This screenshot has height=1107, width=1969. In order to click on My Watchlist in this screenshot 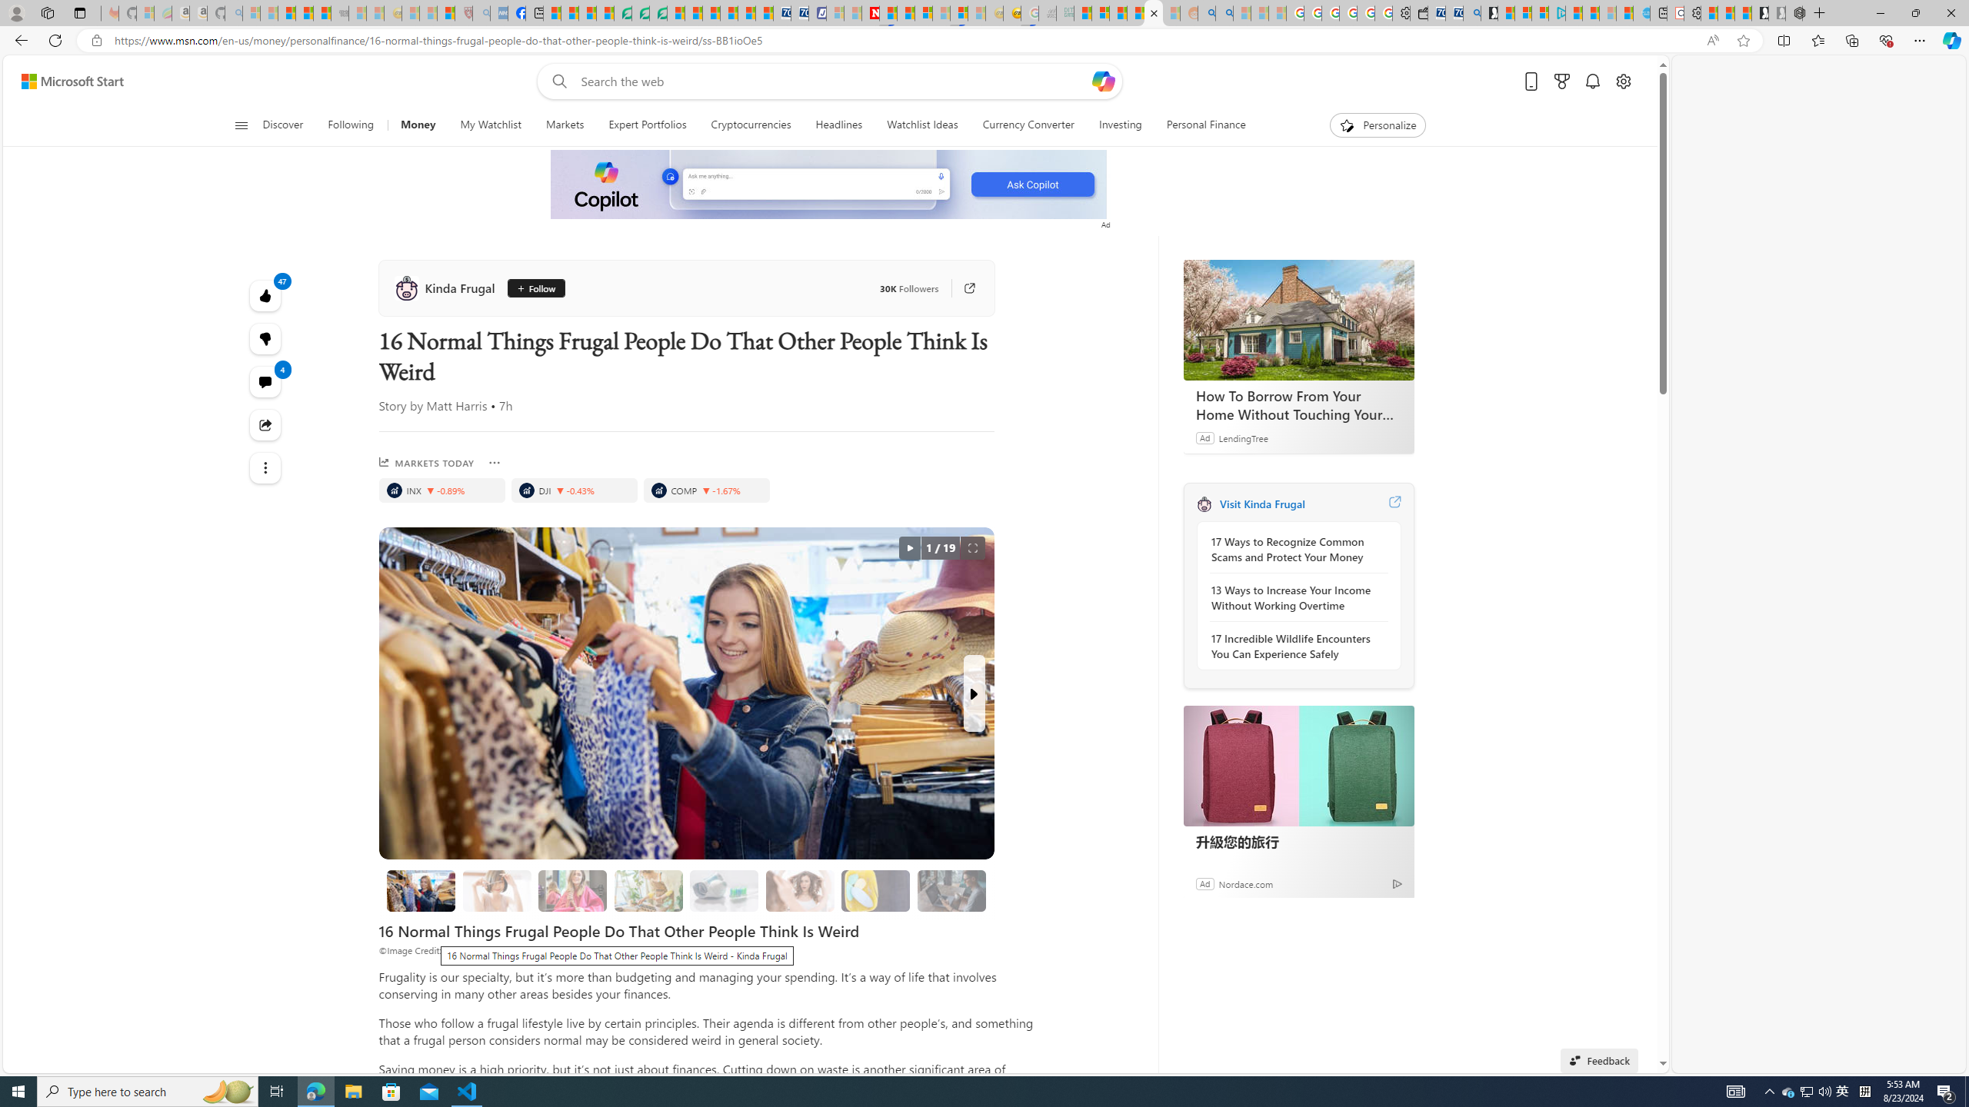, I will do `click(491, 125)`.